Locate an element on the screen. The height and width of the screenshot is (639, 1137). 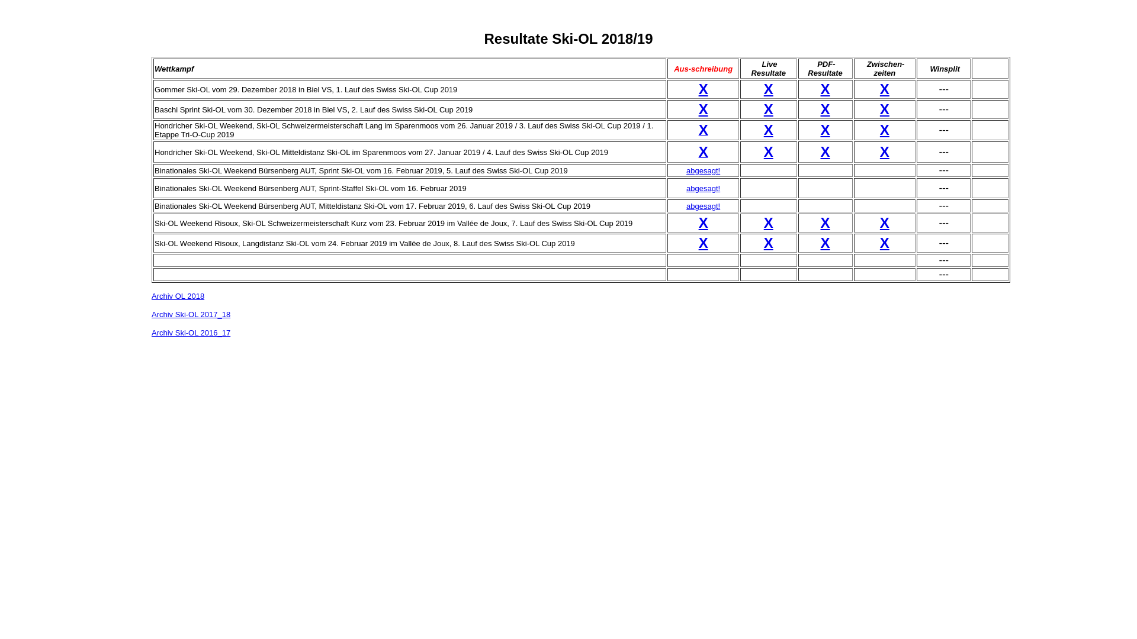
X is located at coordinates (885, 222).